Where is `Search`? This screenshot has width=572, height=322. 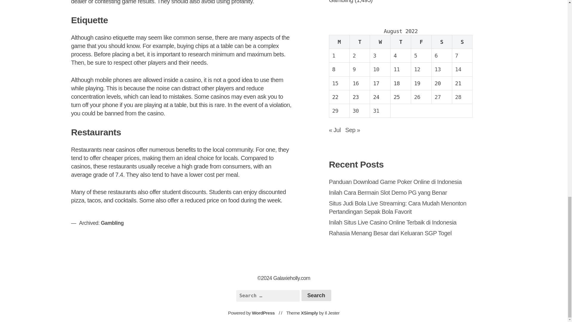 Search is located at coordinates (316, 295).